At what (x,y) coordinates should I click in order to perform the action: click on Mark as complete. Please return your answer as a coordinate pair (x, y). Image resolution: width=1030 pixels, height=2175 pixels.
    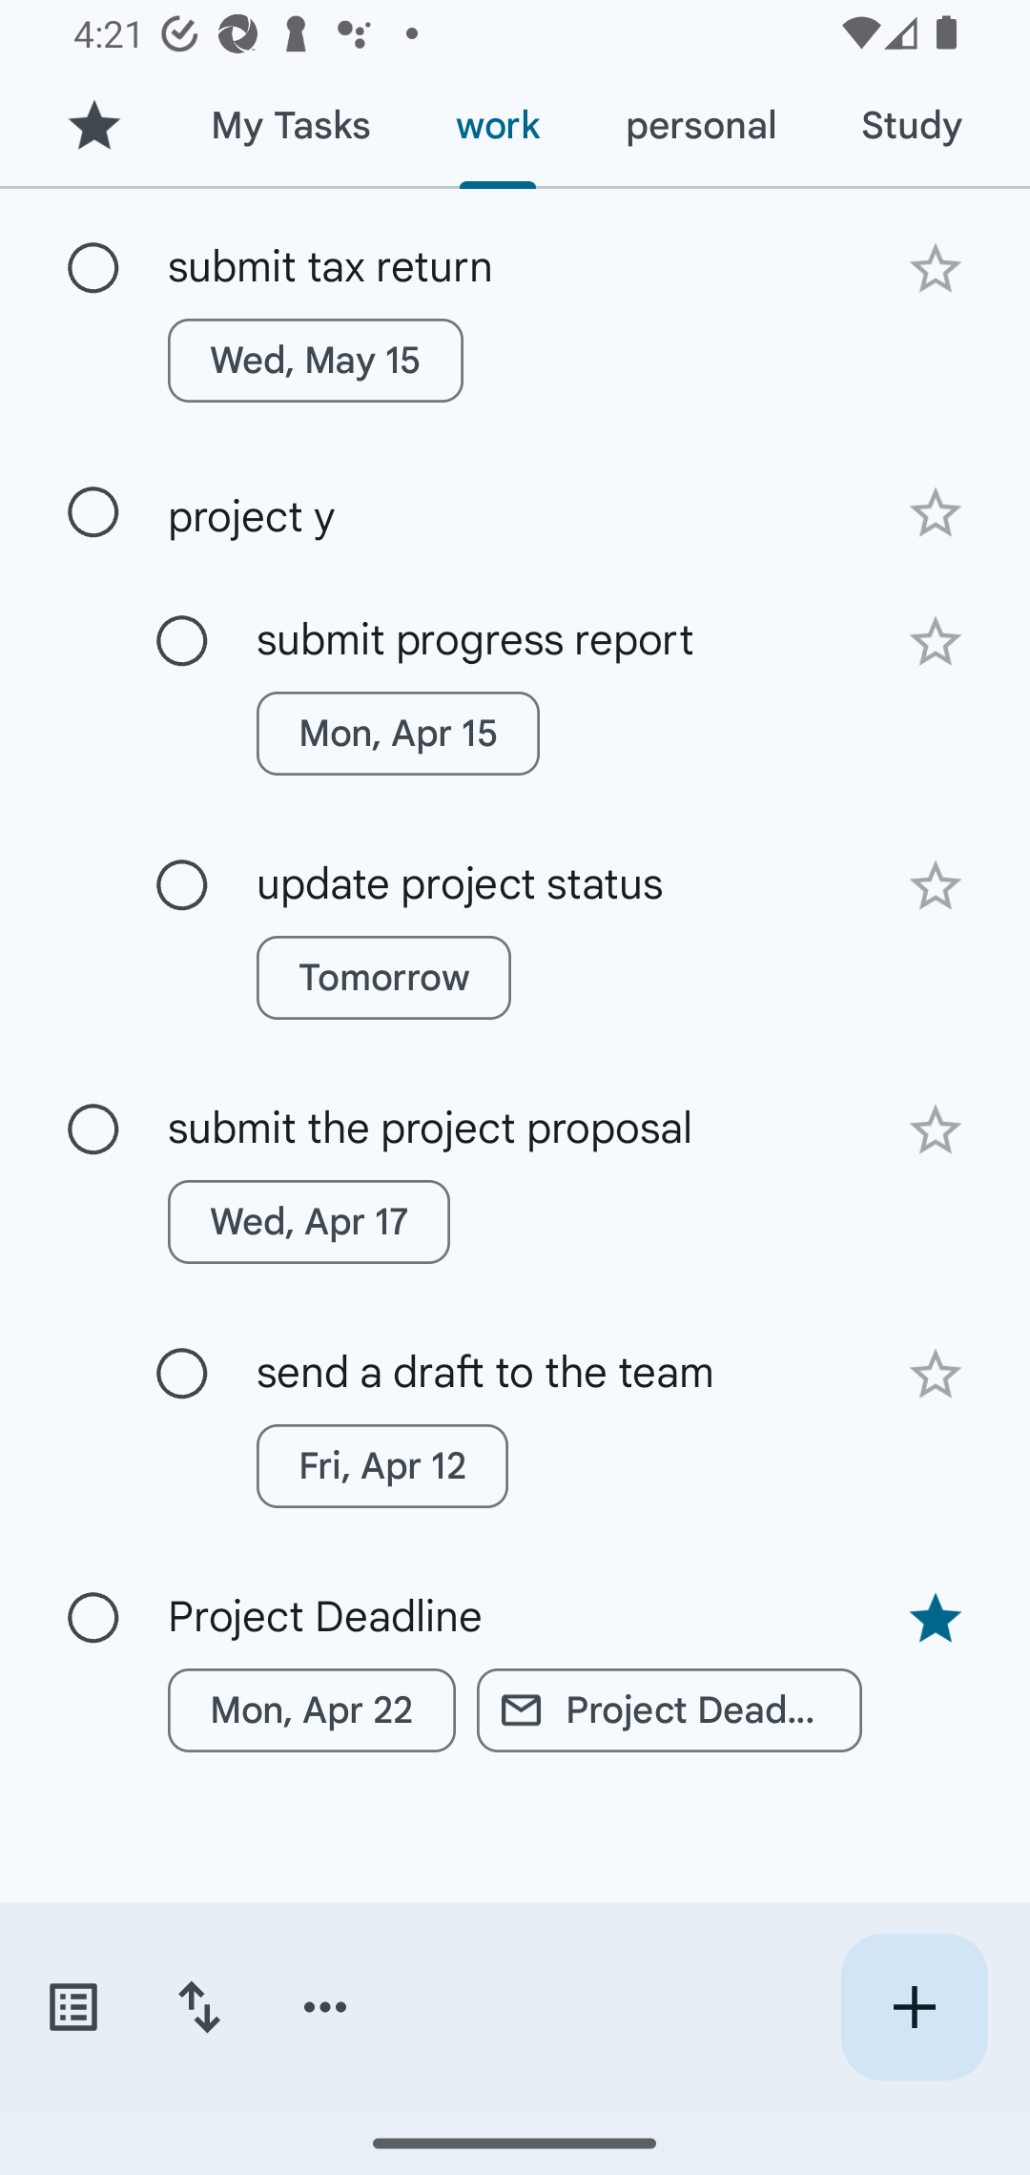
    Looking at the image, I should click on (182, 886).